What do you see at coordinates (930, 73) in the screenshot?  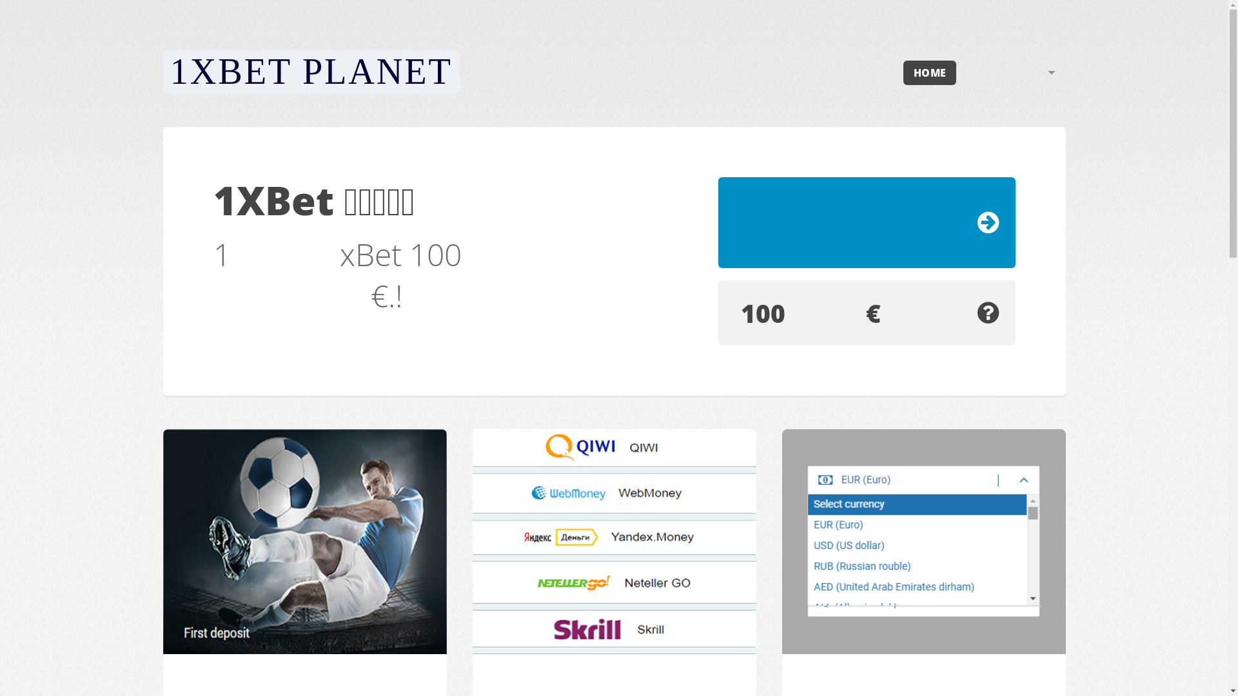 I see `HOME` at bounding box center [930, 73].